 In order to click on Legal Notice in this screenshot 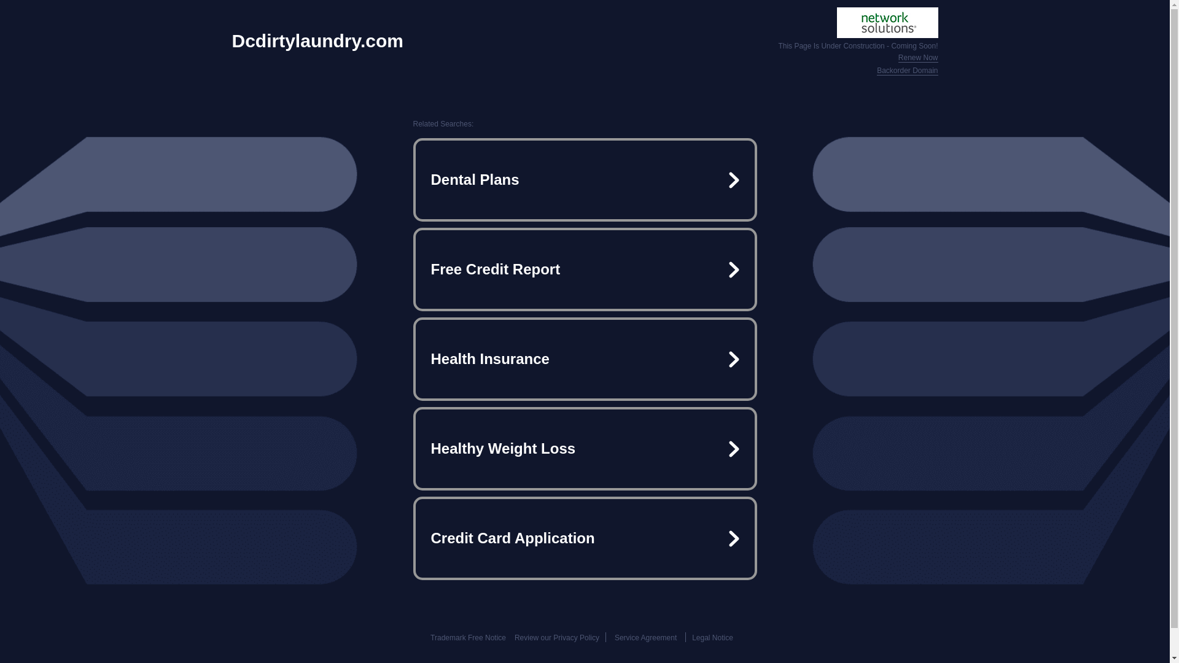, I will do `click(712, 638)`.